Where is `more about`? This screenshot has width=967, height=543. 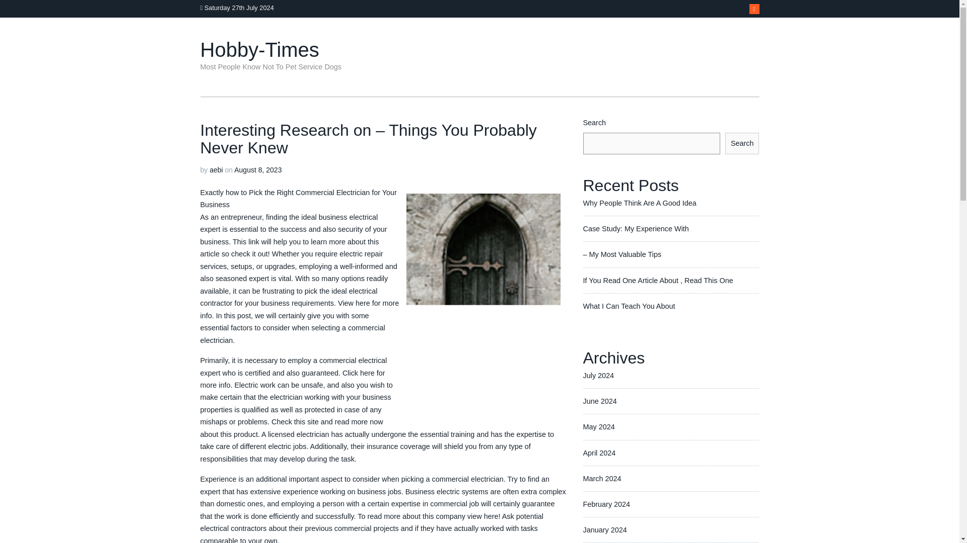 more about is located at coordinates (347, 242).